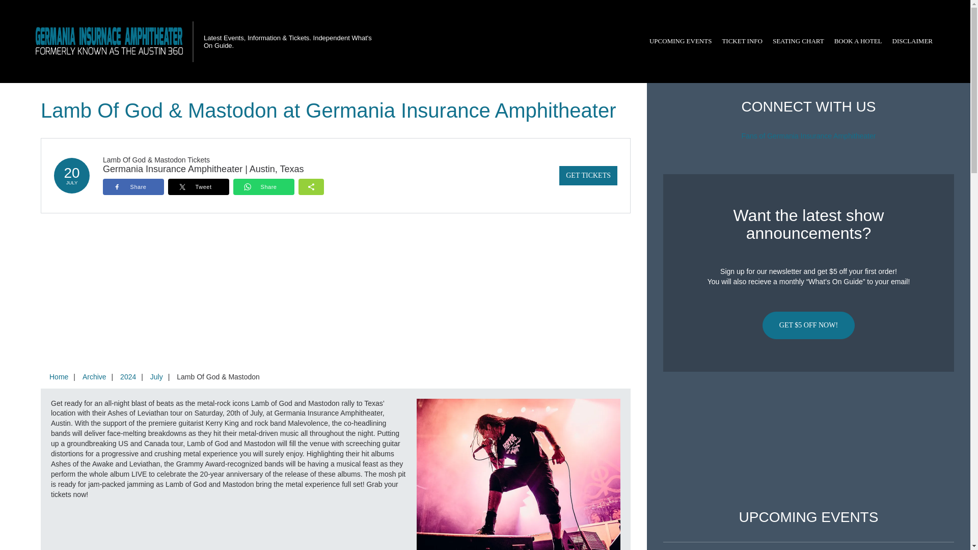  What do you see at coordinates (94, 377) in the screenshot?
I see `Archive` at bounding box center [94, 377].